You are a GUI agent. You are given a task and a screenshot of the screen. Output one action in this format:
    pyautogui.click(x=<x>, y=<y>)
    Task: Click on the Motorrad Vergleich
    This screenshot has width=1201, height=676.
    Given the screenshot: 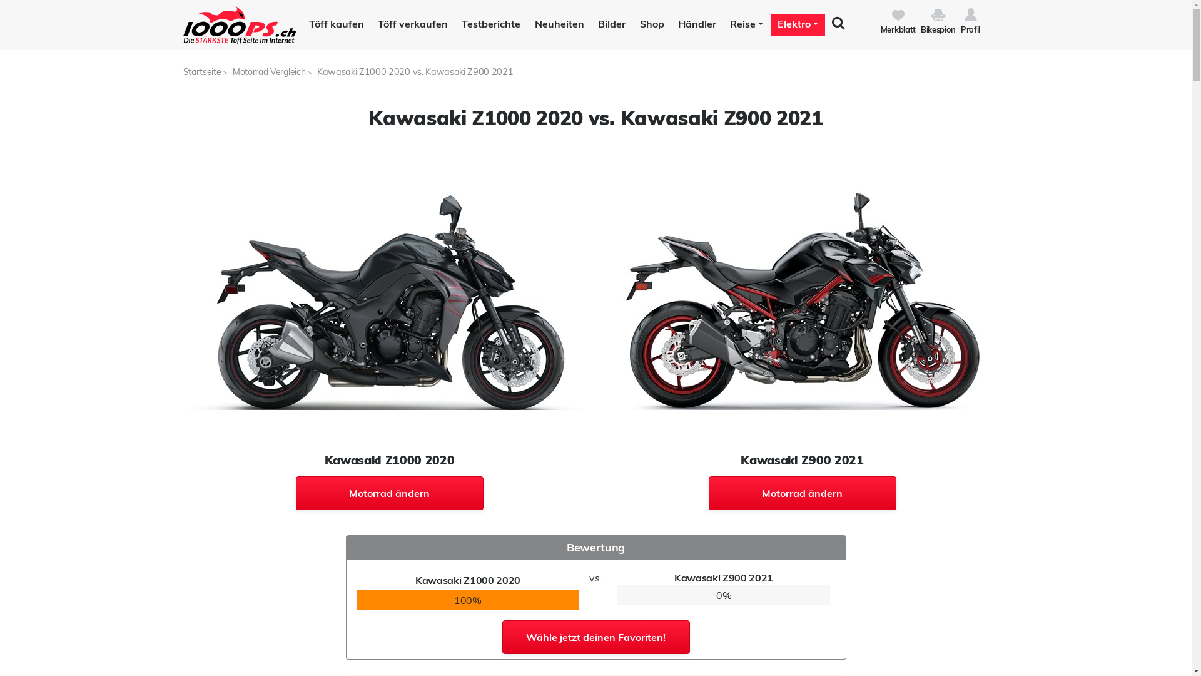 What is the action you would take?
    pyautogui.click(x=269, y=72)
    